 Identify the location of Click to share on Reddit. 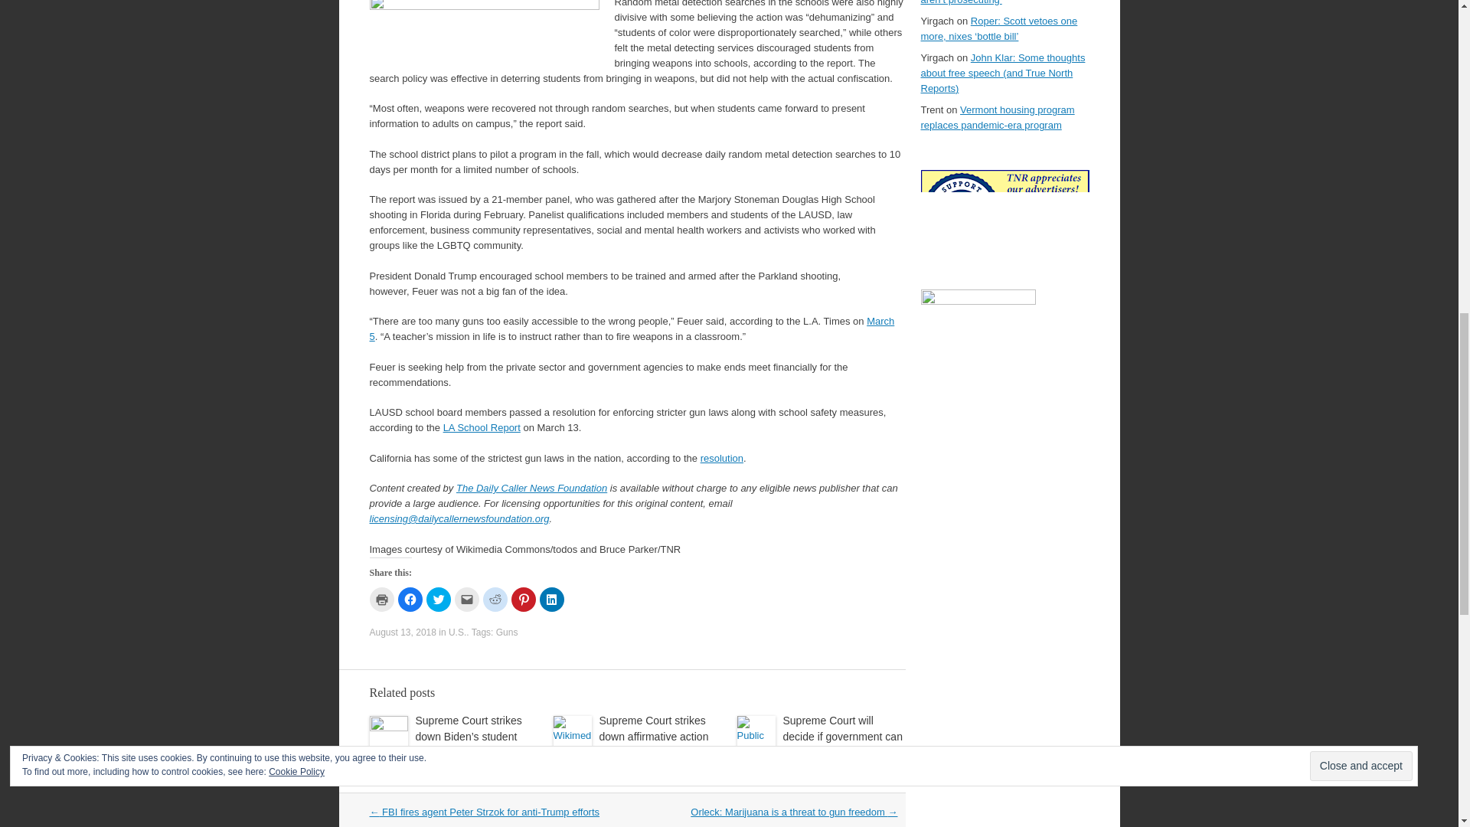
(495, 599).